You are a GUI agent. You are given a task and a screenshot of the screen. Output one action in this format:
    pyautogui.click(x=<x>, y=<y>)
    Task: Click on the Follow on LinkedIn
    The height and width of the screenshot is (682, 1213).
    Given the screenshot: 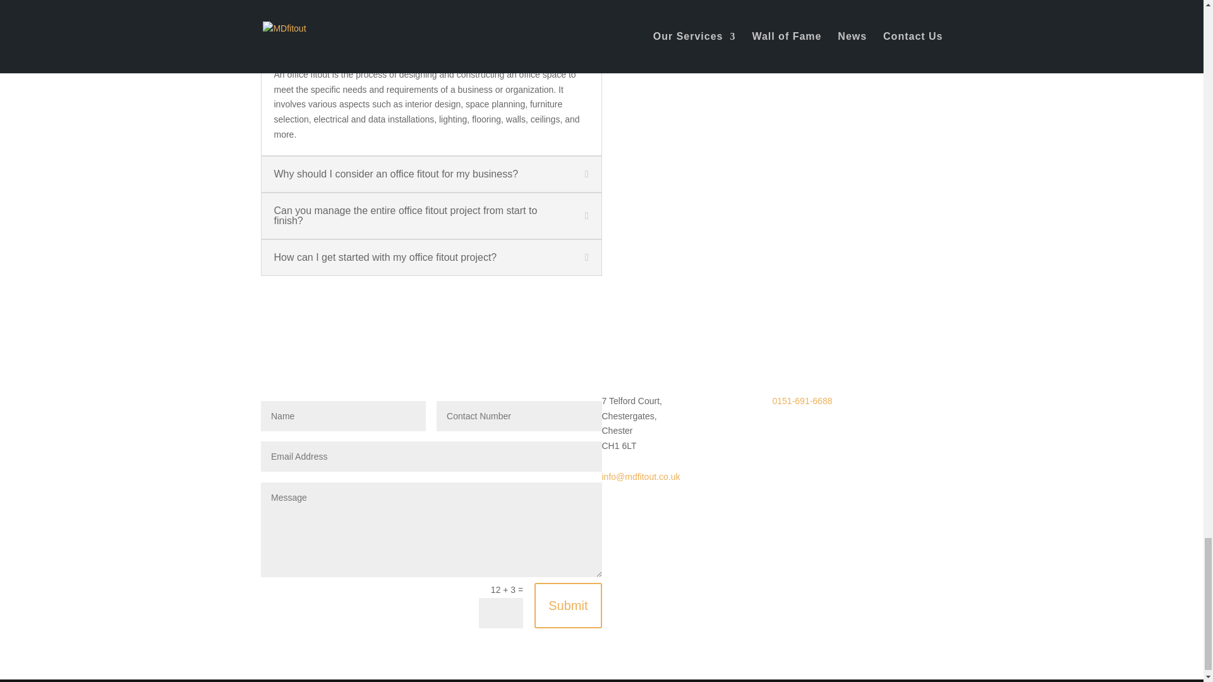 What is the action you would take?
    pyautogui.click(x=833, y=434)
    